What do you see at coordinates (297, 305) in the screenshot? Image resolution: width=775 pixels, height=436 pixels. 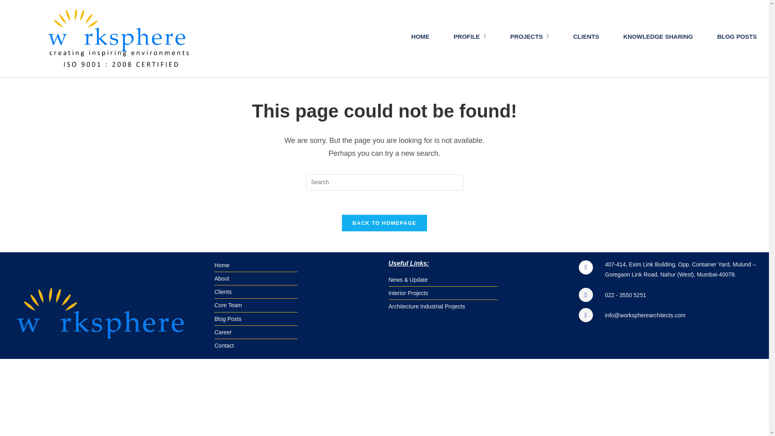 I see `Core Team` at bounding box center [297, 305].